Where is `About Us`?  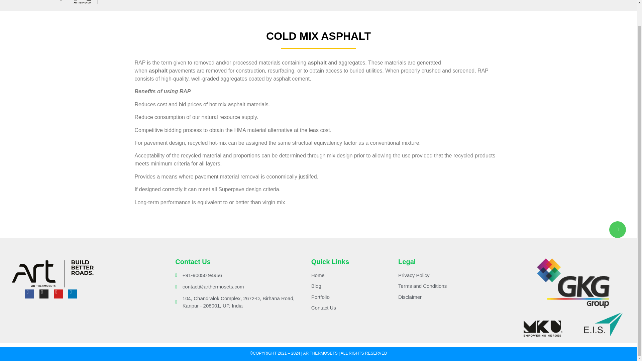 About Us is located at coordinates (471, 3).